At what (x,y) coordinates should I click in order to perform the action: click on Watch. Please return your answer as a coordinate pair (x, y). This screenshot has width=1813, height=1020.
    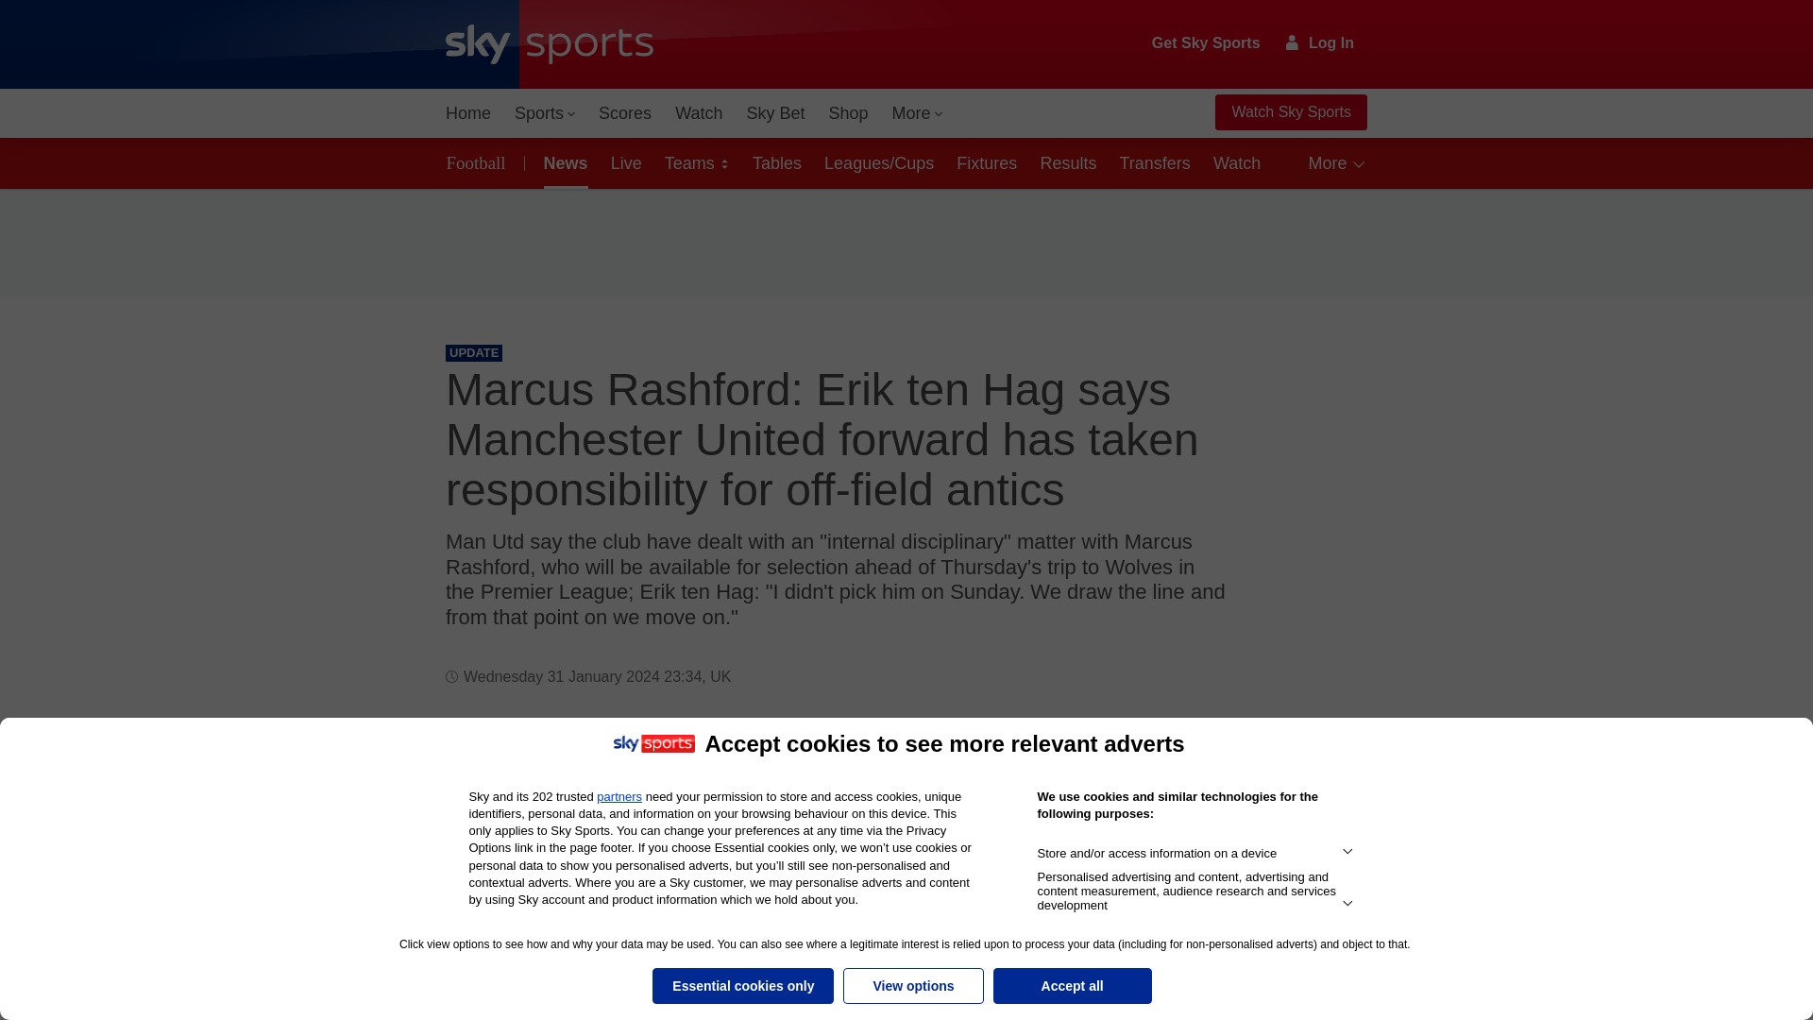
    Looking at the image, I should click on (699, 113).